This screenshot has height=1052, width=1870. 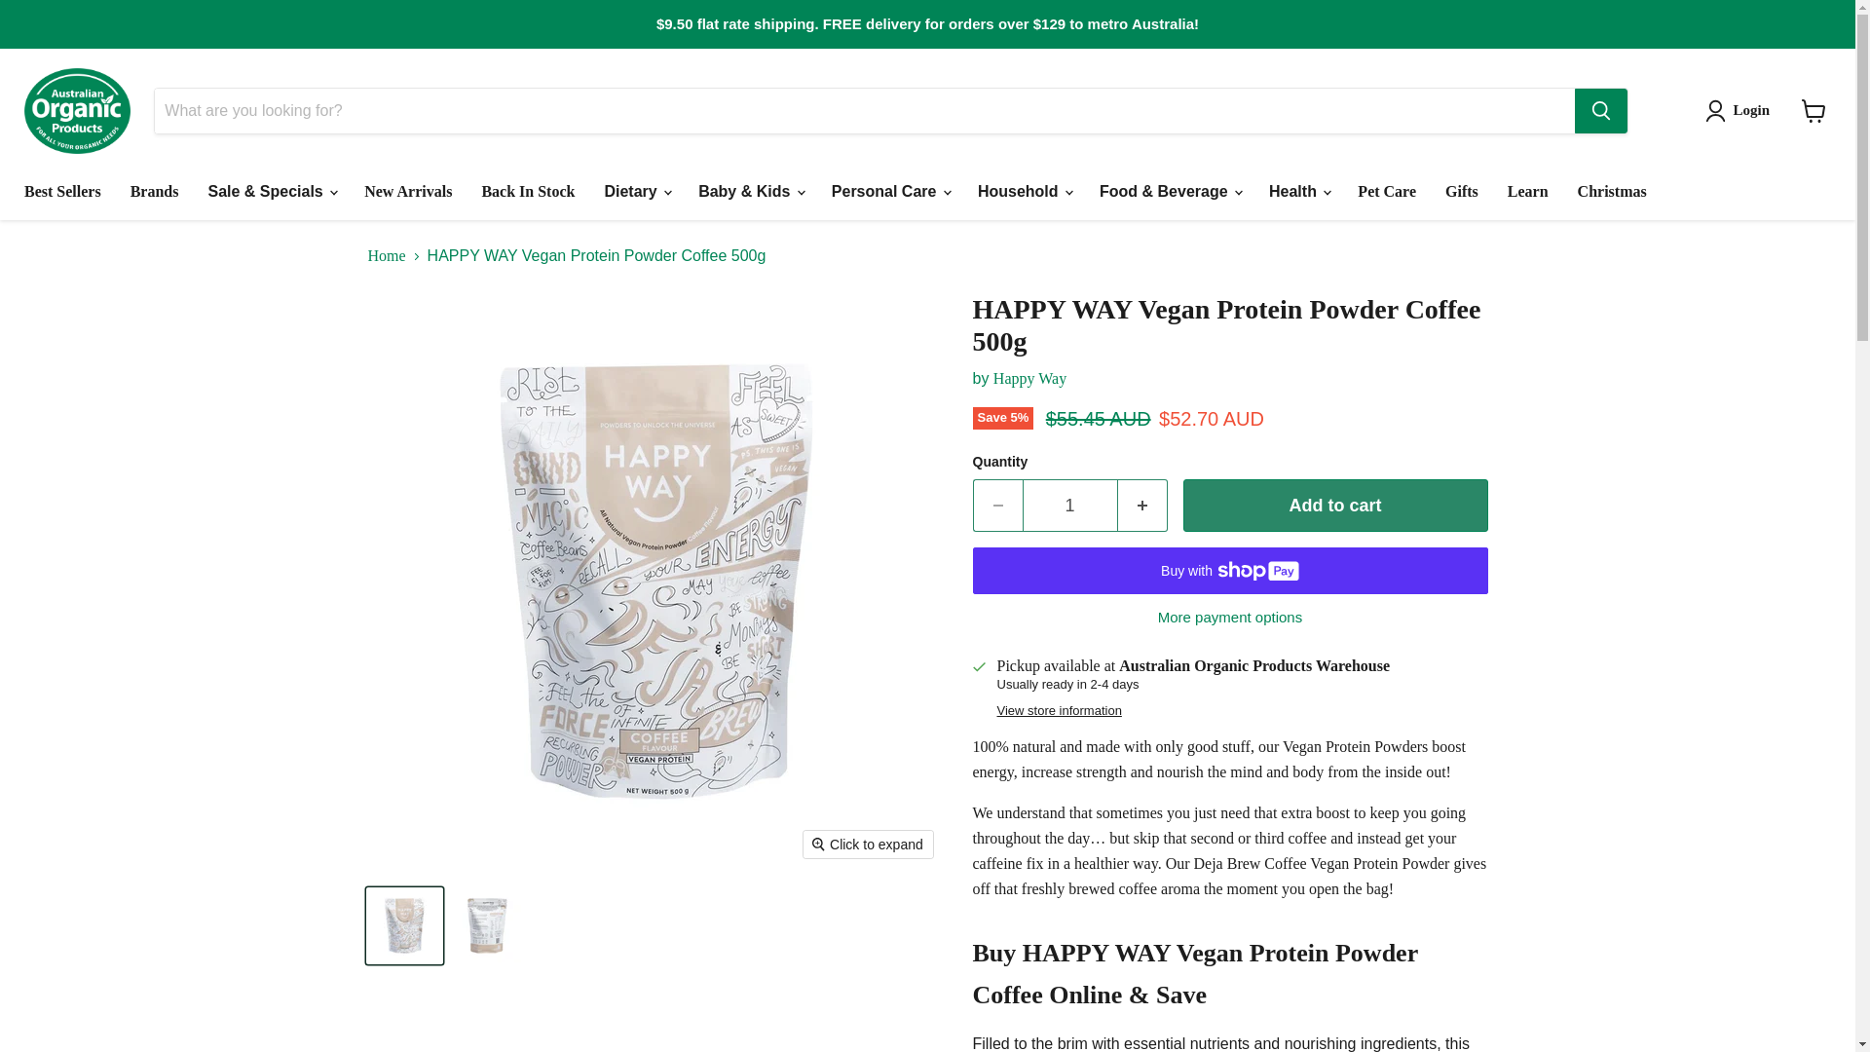 I want to click on Happy Way, so click(x=1028, y=378).